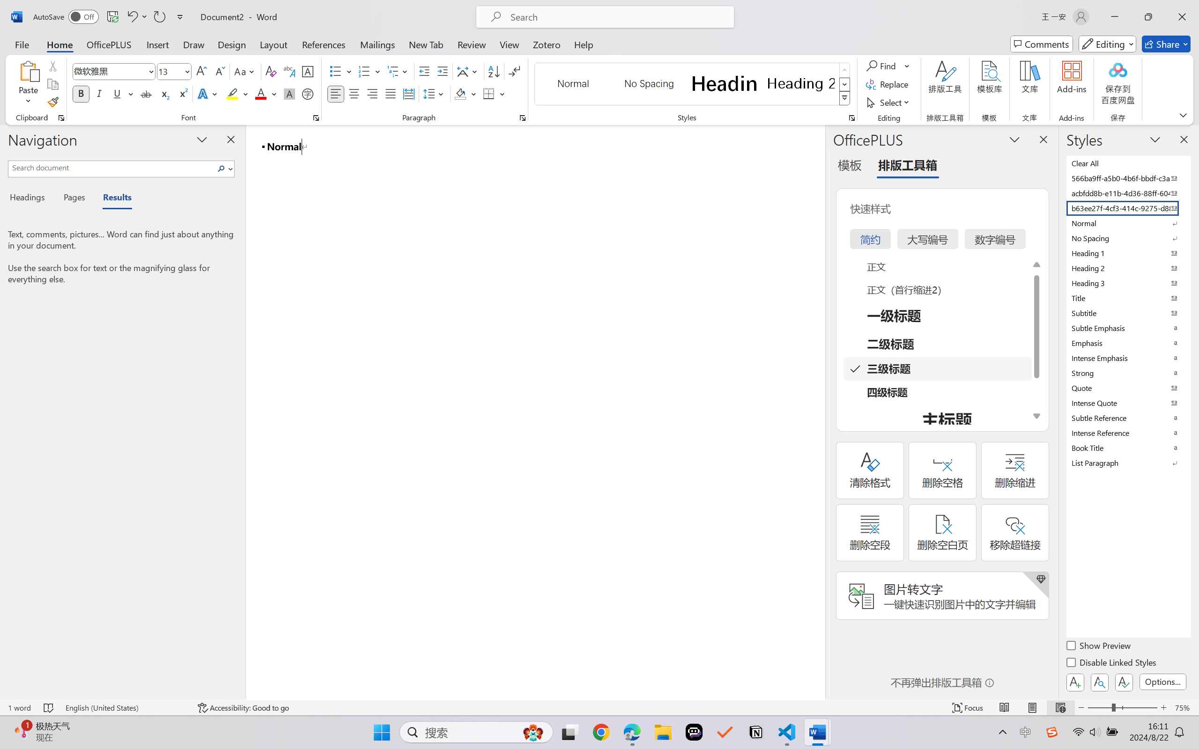 Image resolution: width=1199 pixels, height=749 pixels. I want to click on Paragraph..., so click(523, 118).